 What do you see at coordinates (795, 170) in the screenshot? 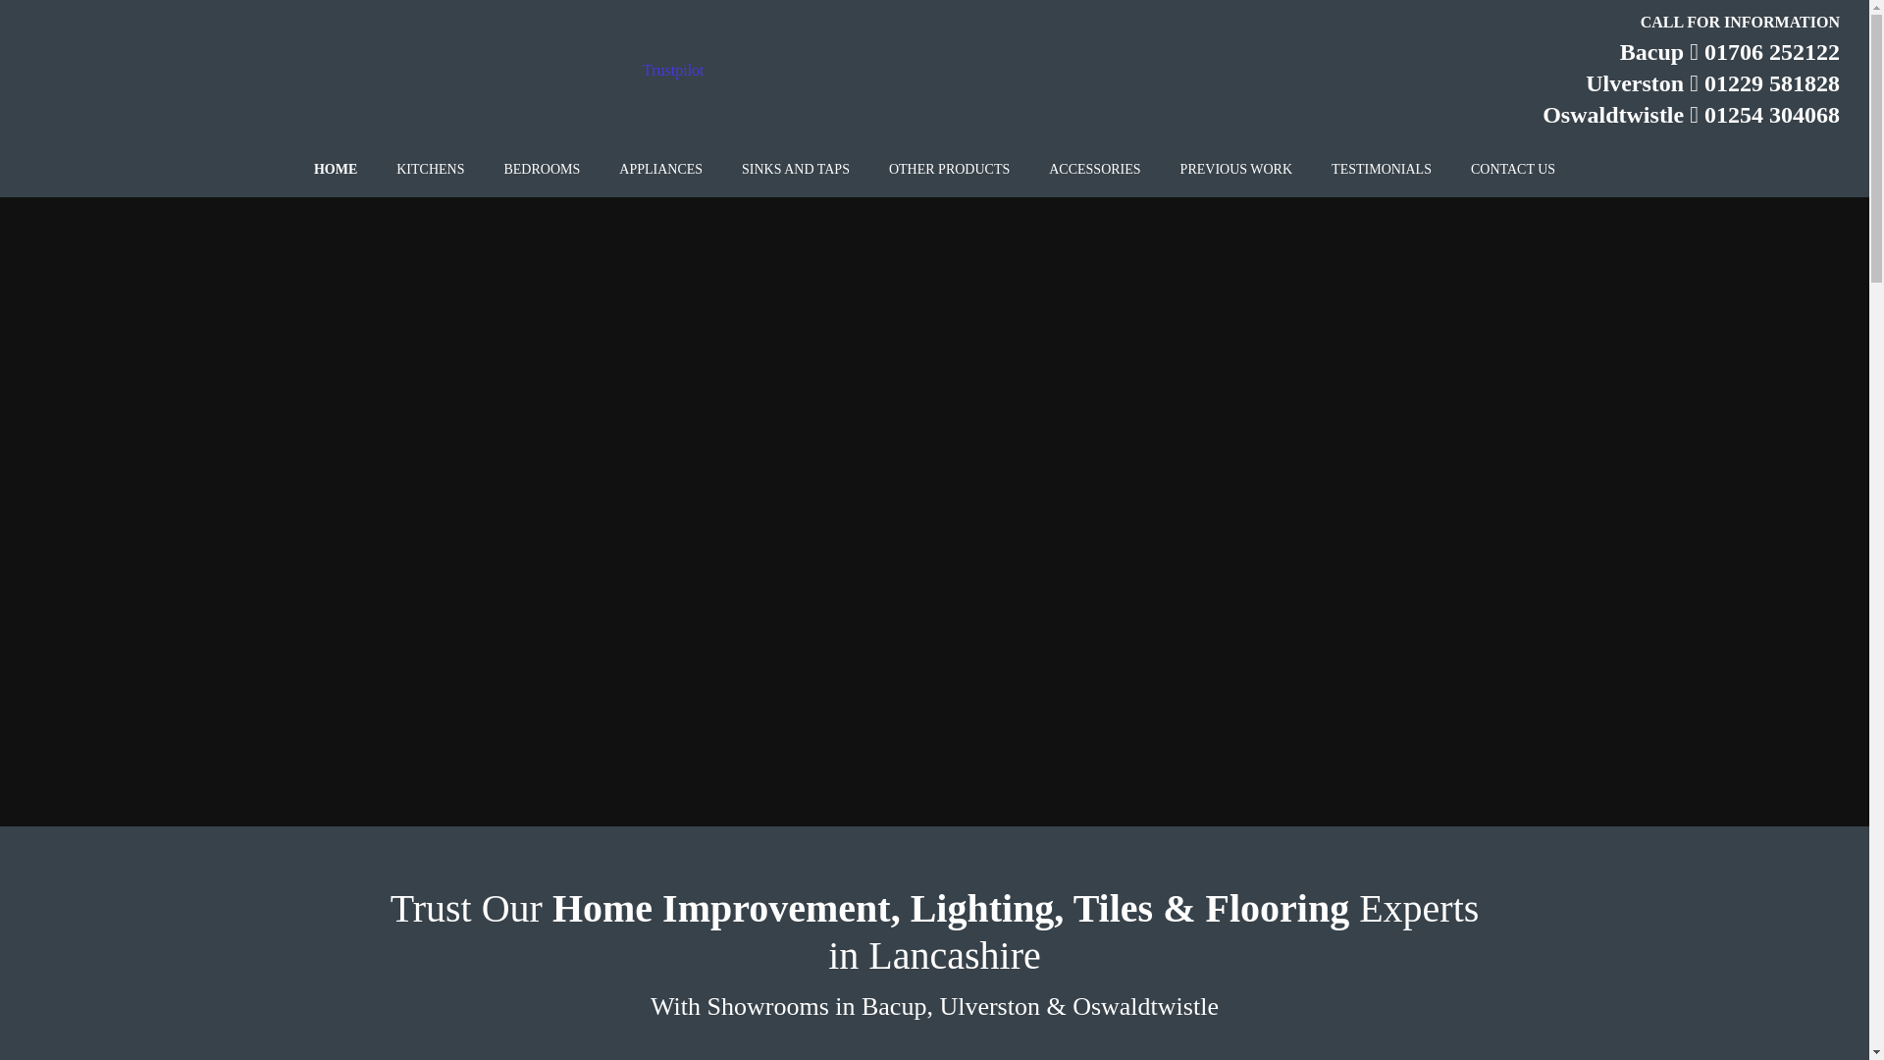
I see `SINKS AND TAPS` at bounding box center [795, 170].